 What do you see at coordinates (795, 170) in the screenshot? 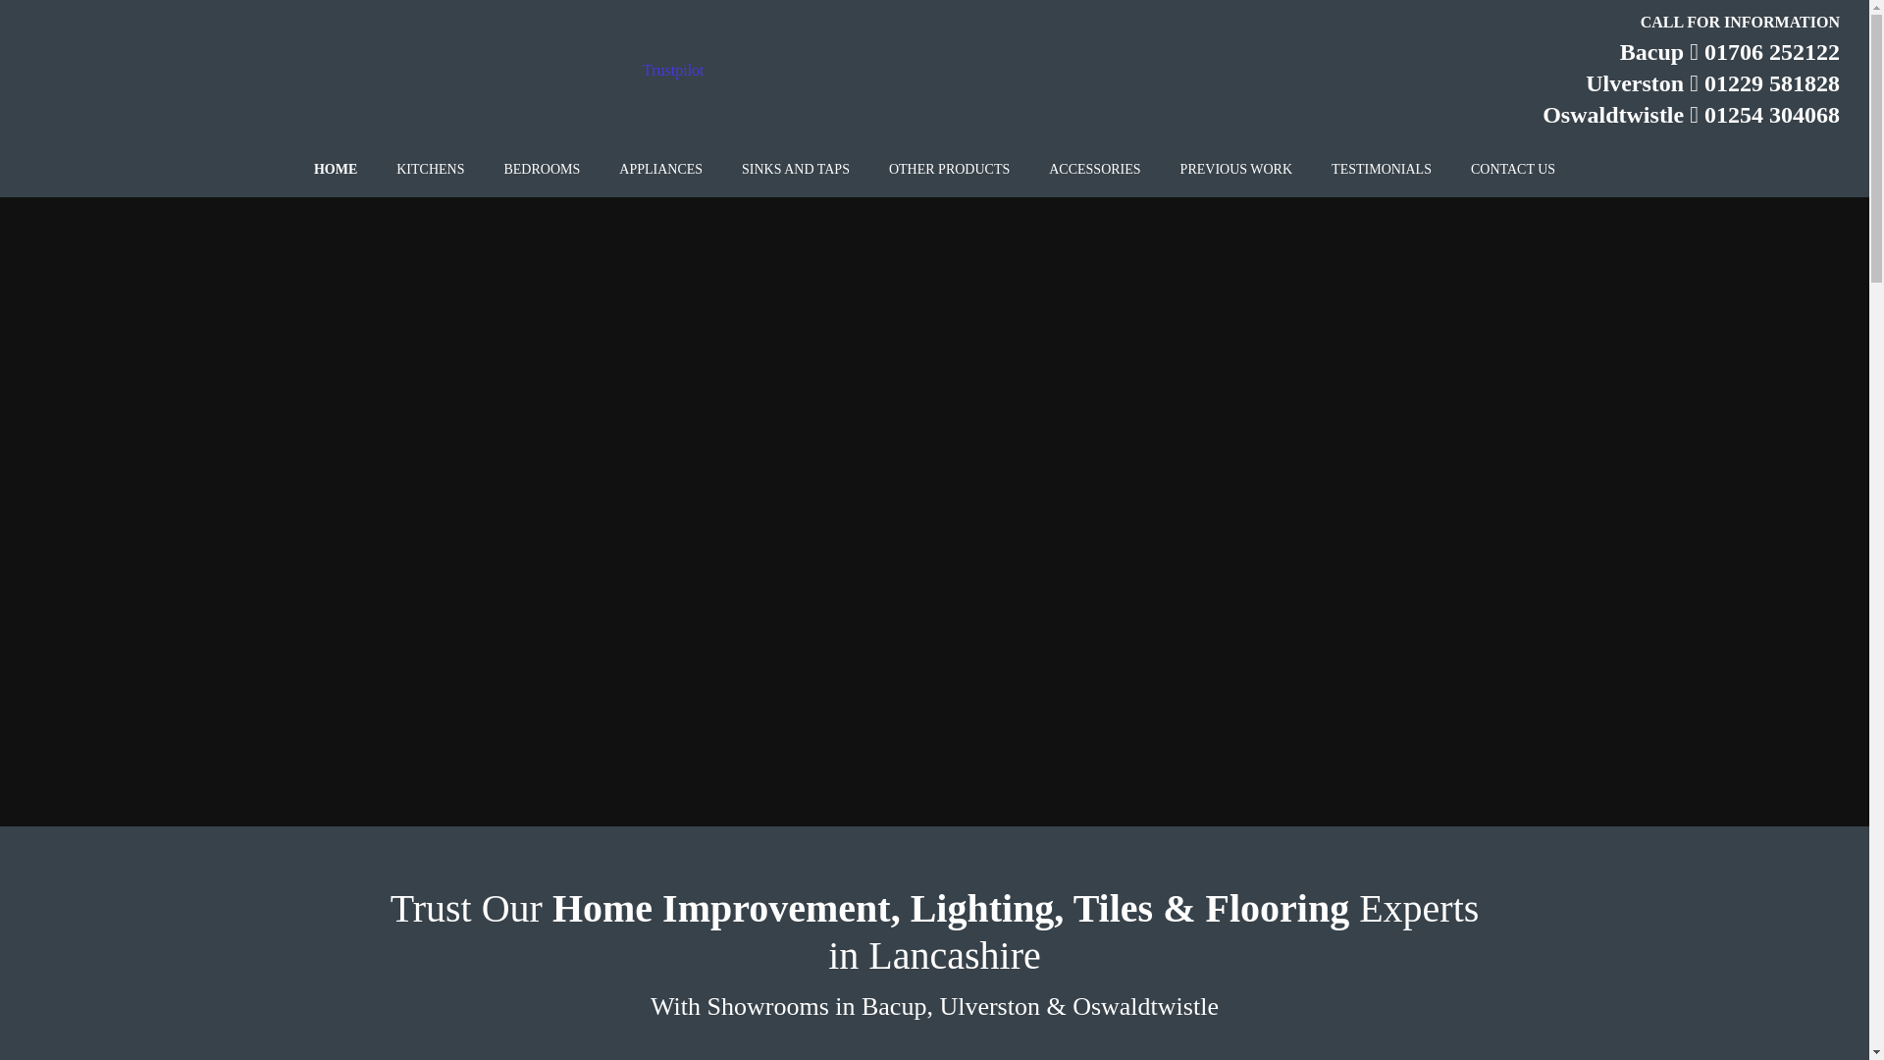
I see `SINKS AND TAPS` at bounding box center [795, 170].